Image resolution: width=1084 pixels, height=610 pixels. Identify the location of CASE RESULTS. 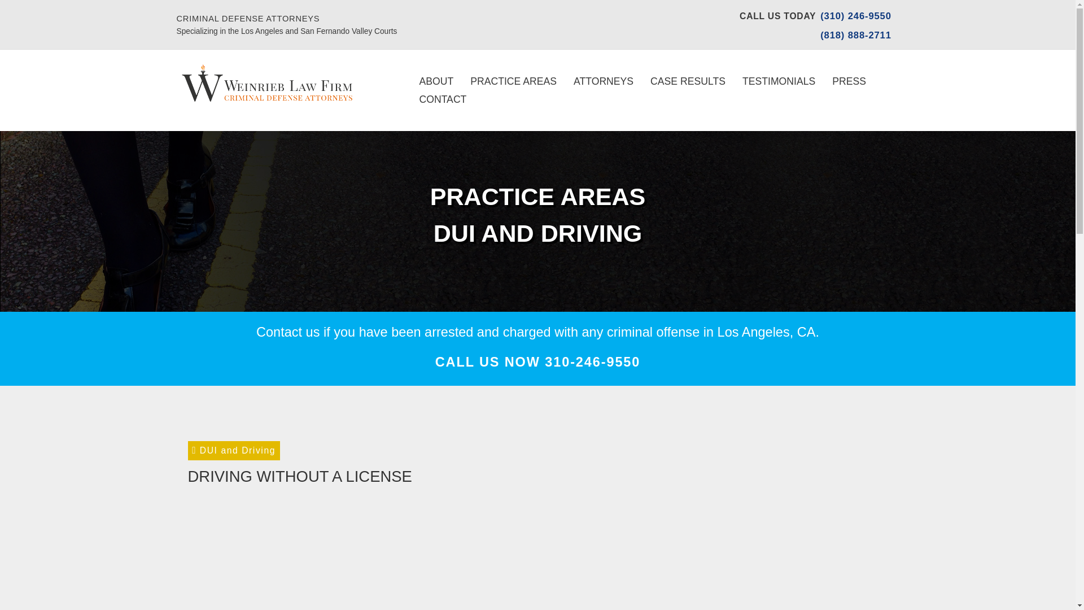
(688, 81).